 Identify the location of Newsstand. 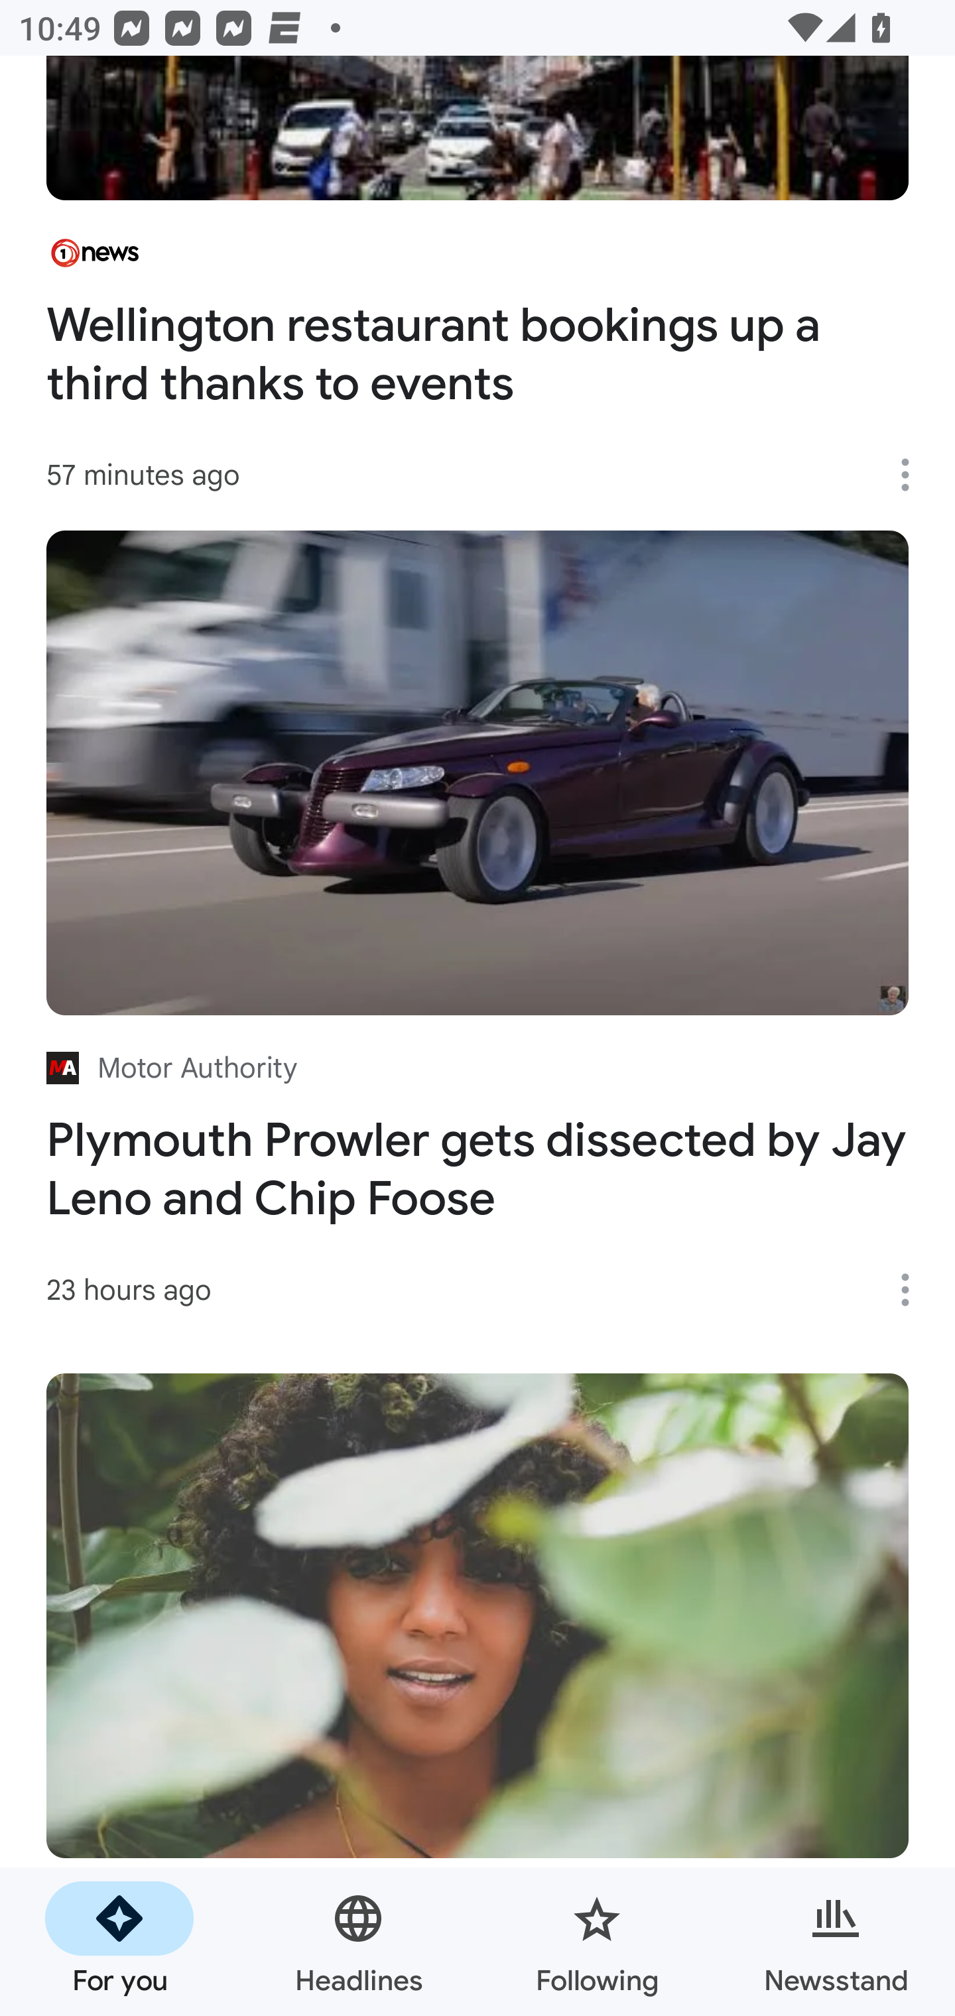
(836, 1942).